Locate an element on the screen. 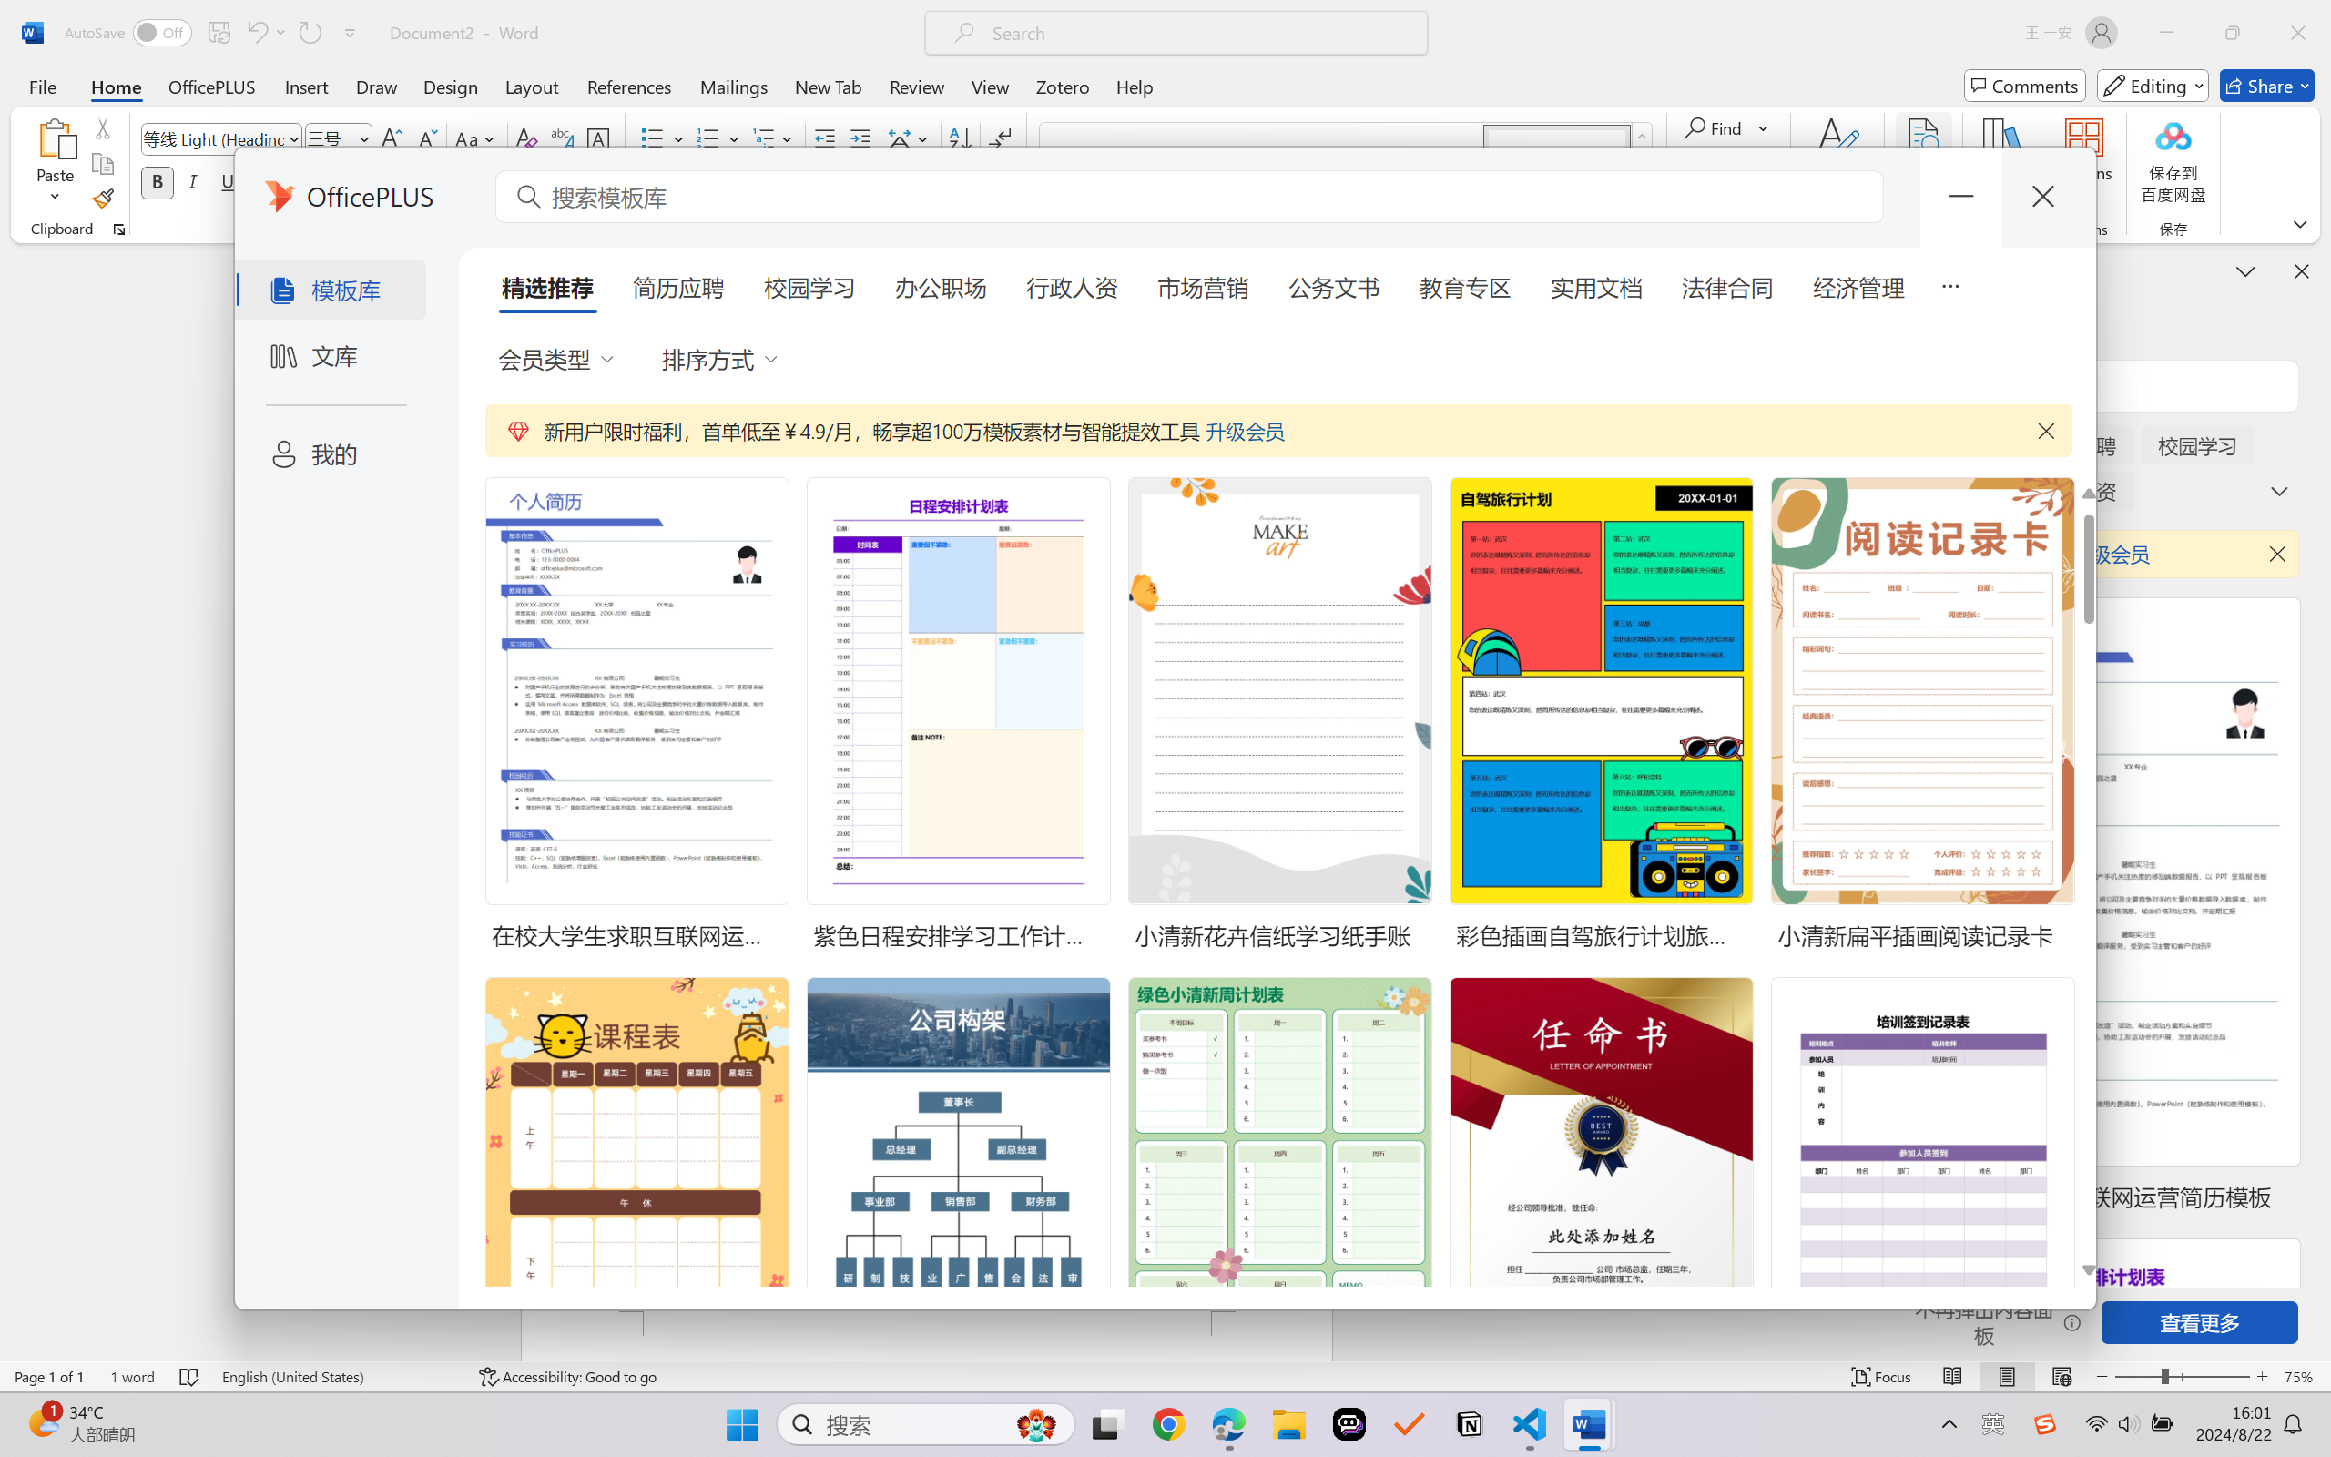 Image resolution: width=2331 pixels, height=1457 pixels. Undo Typing is located at coordinates (256, 33).